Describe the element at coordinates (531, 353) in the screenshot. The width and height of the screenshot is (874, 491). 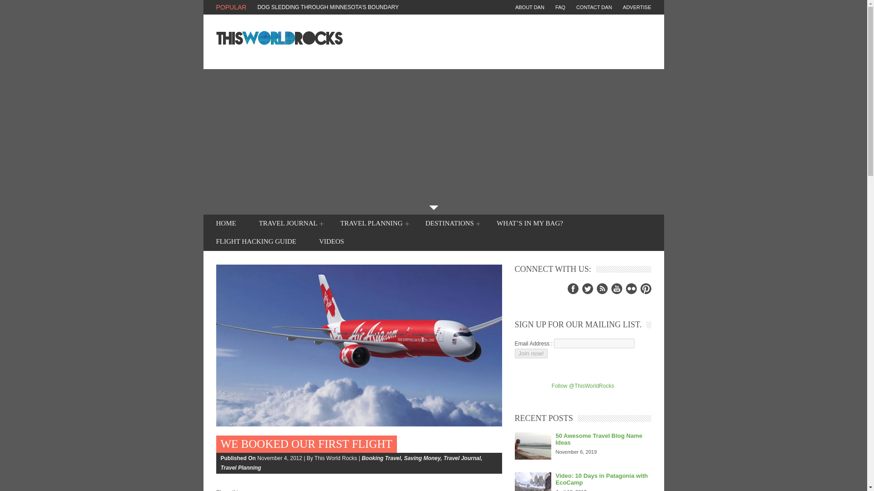
I see `Join now!` at that location.